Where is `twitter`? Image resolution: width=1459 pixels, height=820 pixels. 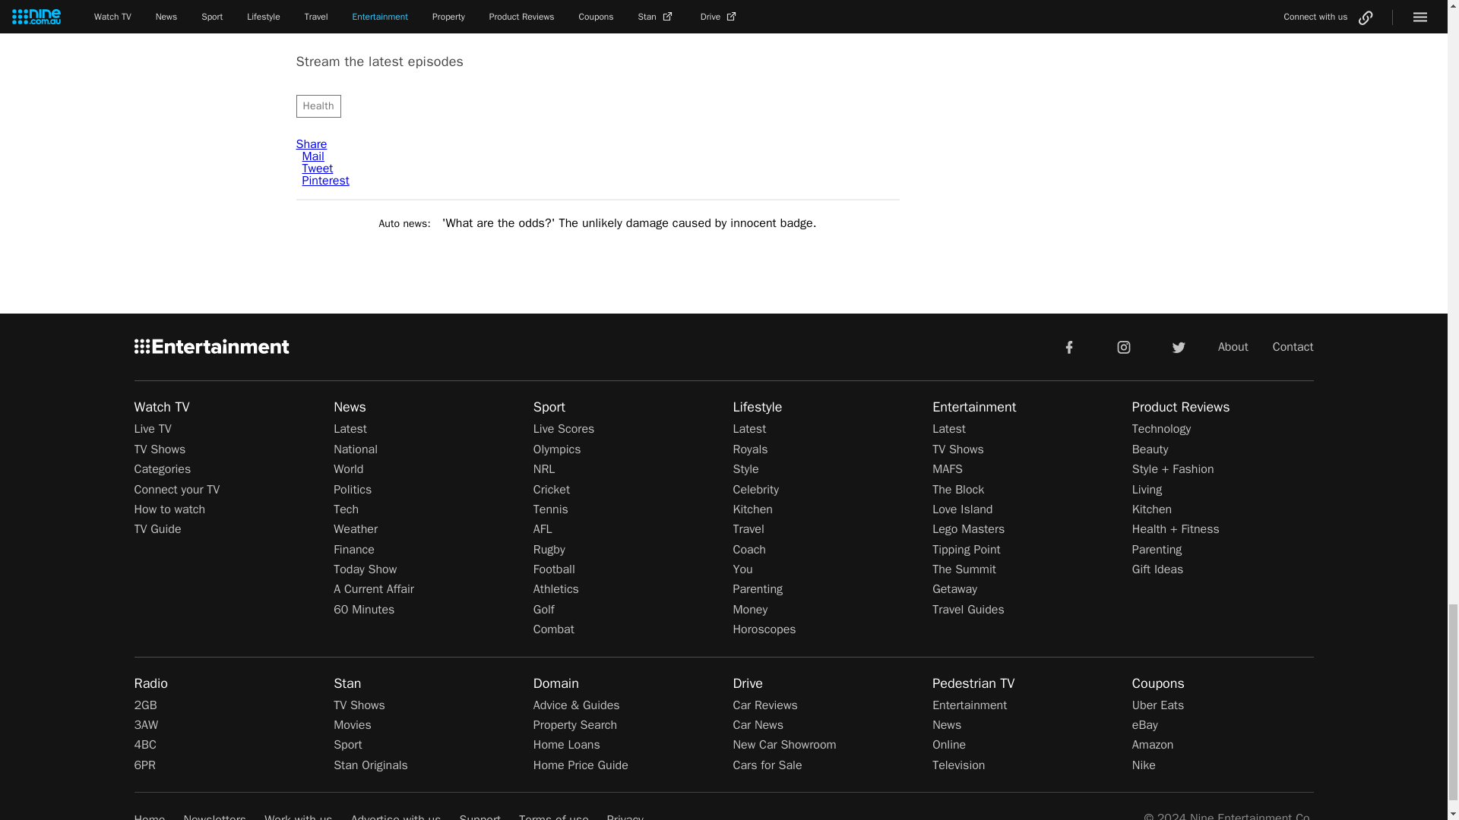 twitter is located at coordinates (1178, 346).